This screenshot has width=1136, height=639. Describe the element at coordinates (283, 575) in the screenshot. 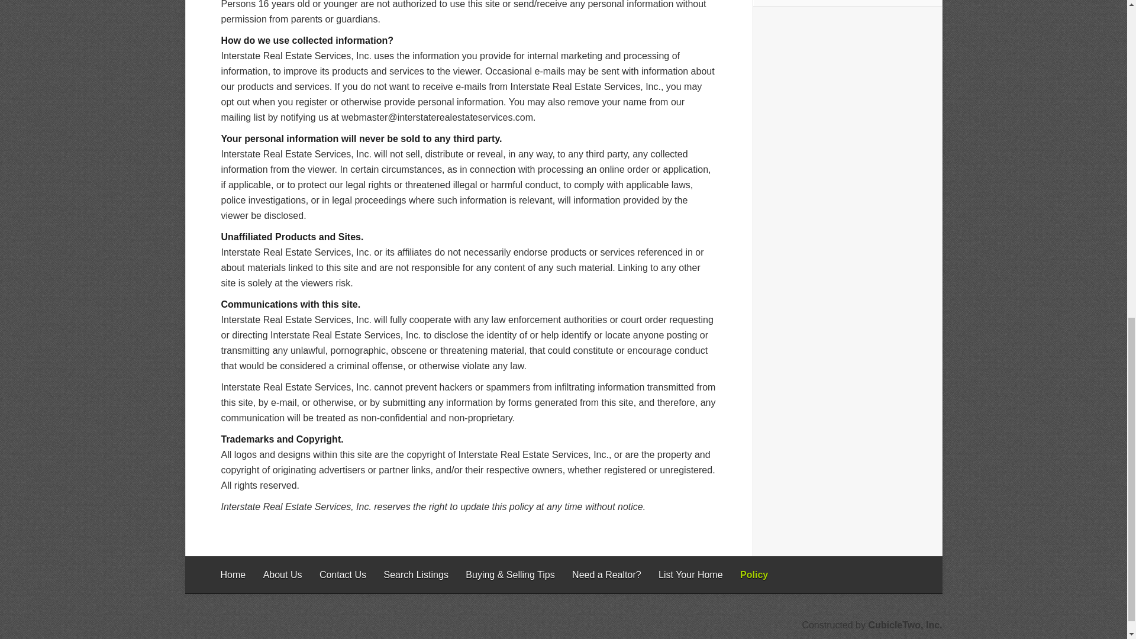

I see `About Us` at that location.